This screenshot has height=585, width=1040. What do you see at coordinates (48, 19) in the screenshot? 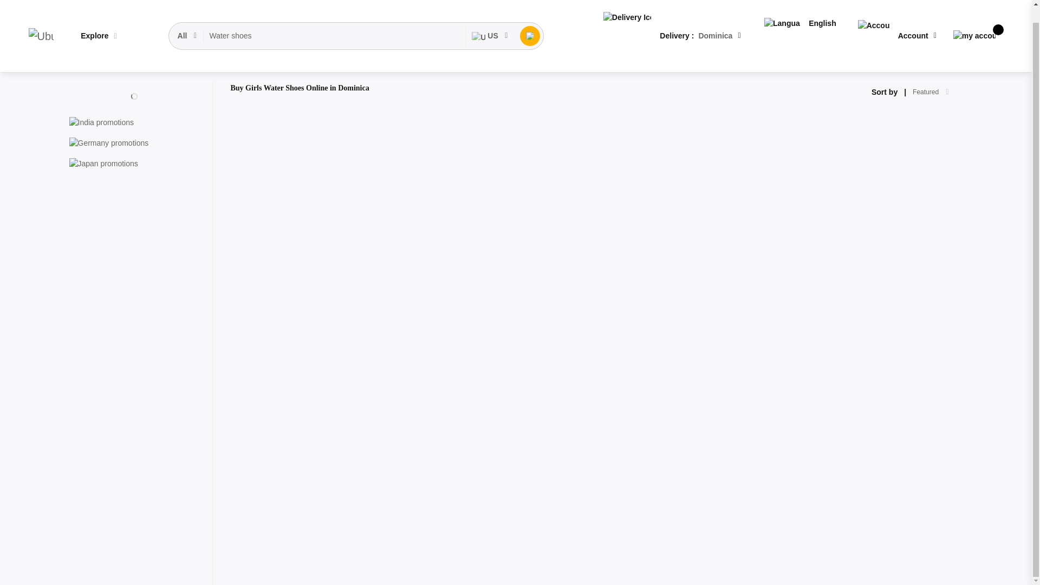
I see `Ubuy` at bounding box center [48, 19].